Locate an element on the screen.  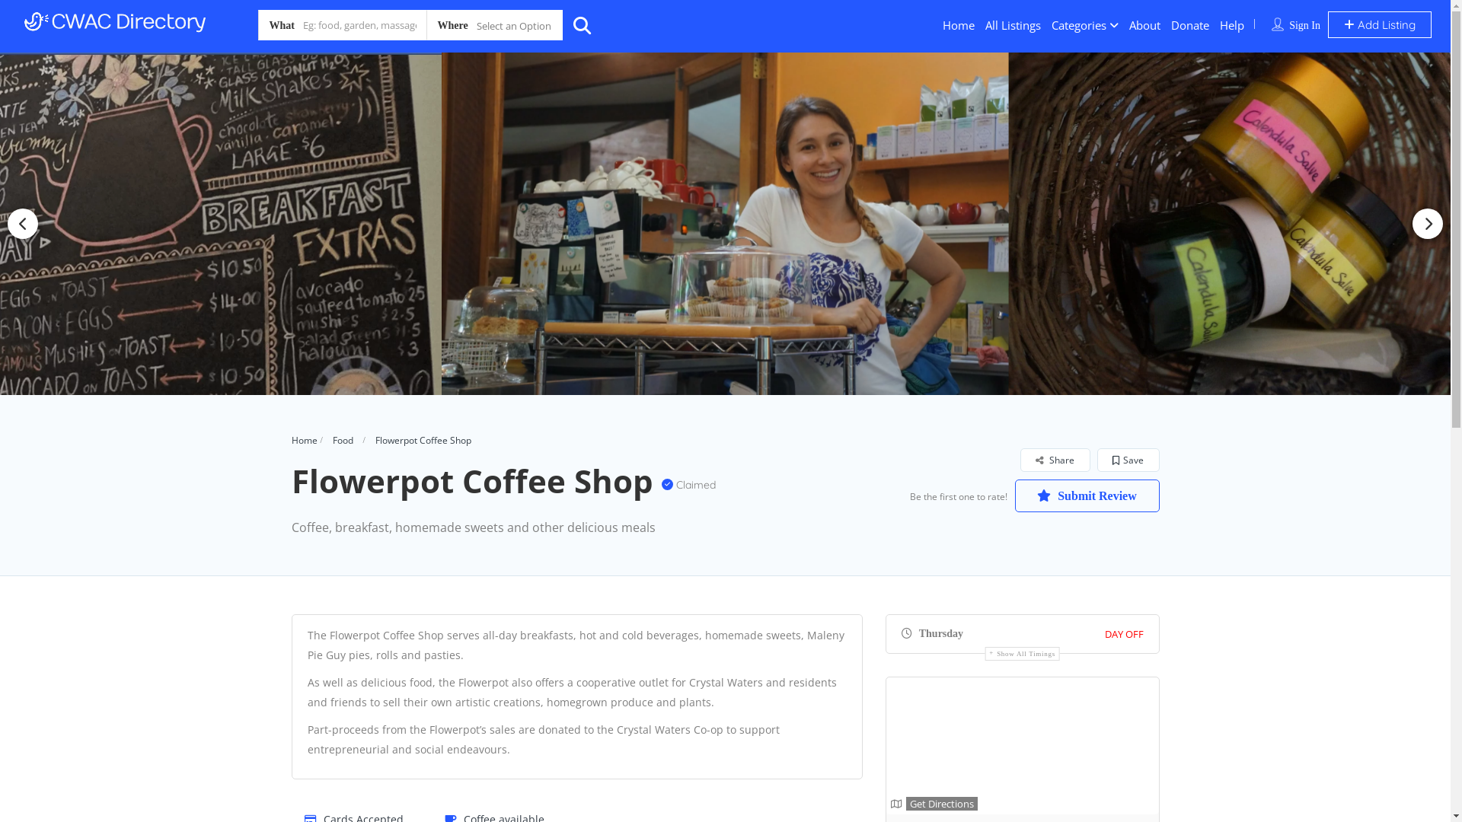
Home is located at coordinates (304, 440).